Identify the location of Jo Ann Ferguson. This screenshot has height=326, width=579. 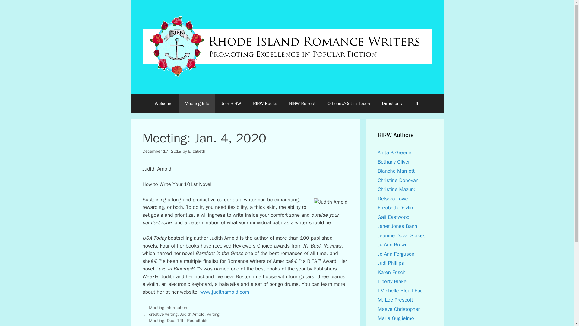
(396, 254).